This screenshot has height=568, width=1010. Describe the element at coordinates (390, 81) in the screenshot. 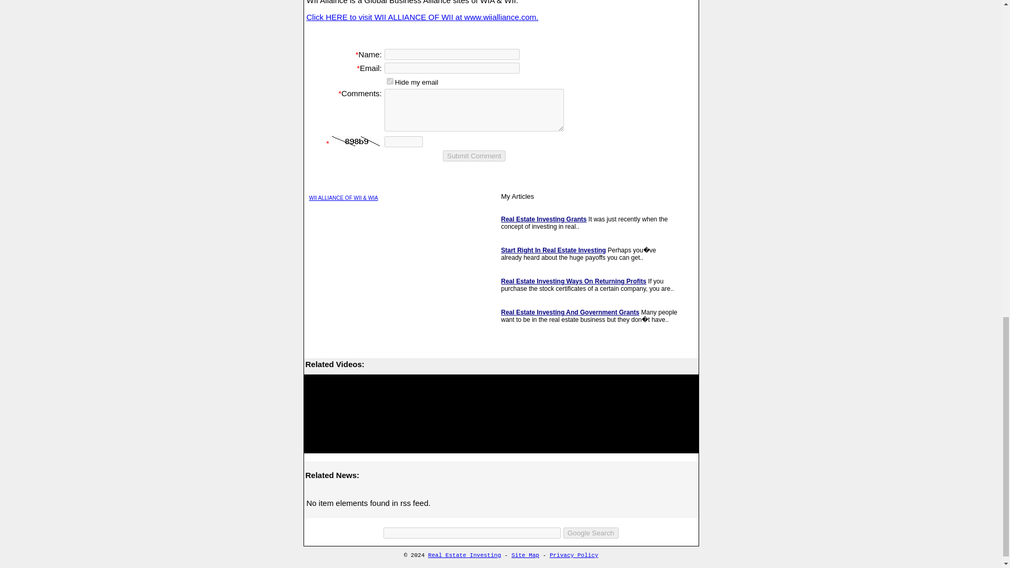

I see `on` at that location.